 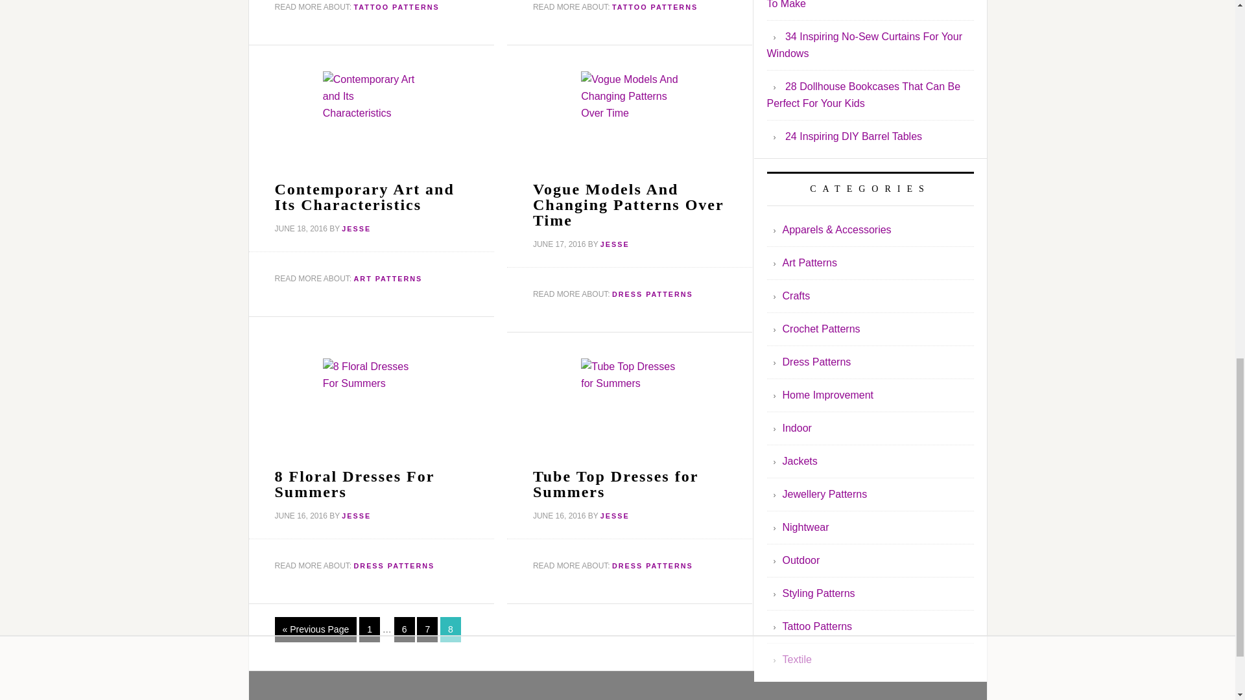 I want to click on JESSE, so click(x=356, y=228).